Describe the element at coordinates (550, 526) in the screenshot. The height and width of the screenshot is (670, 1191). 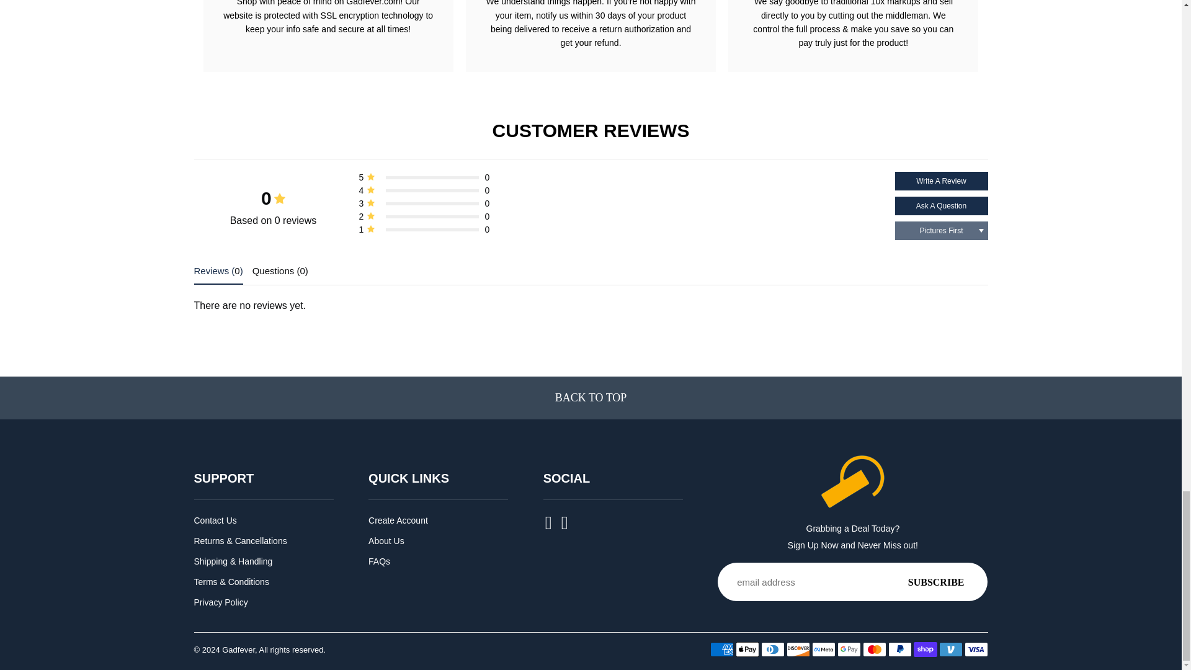
I see `Gadfever on Facebook` at that location.